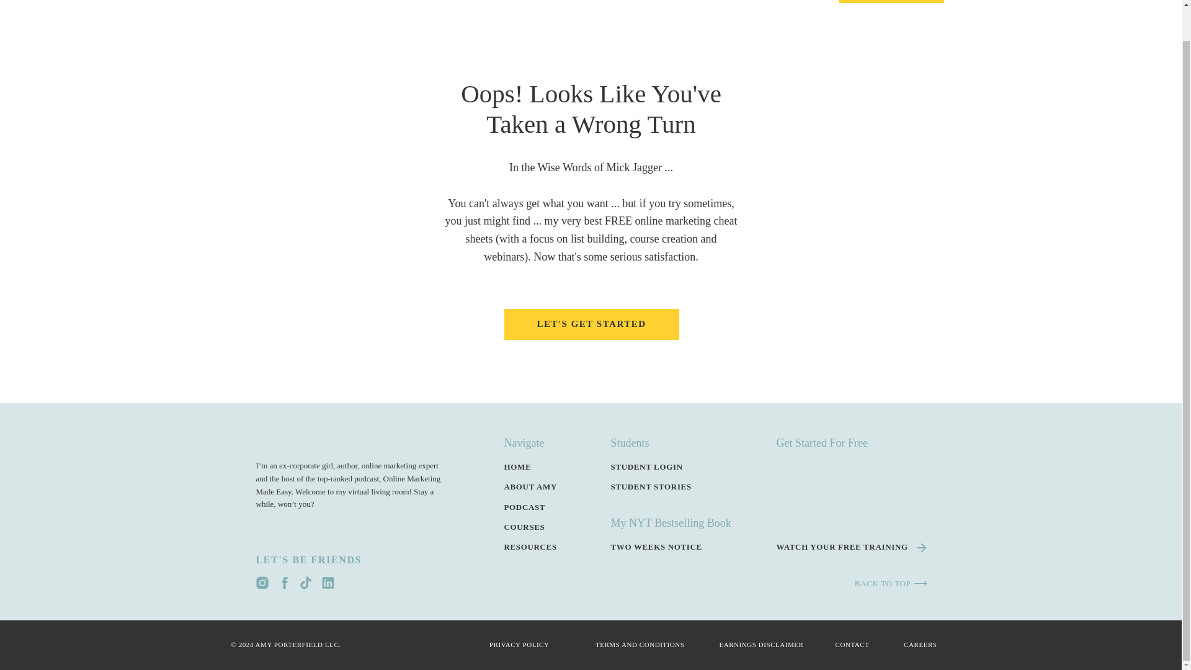 The height and width of the screenshot is (670, 1191). Describe the element at coordinates (540, 526) in the screenshot. I see `COURSES` at that location.